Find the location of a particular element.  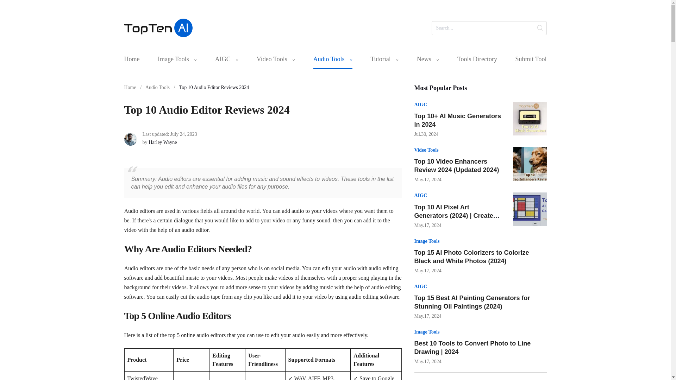

News is located at coordinates (428, 59).